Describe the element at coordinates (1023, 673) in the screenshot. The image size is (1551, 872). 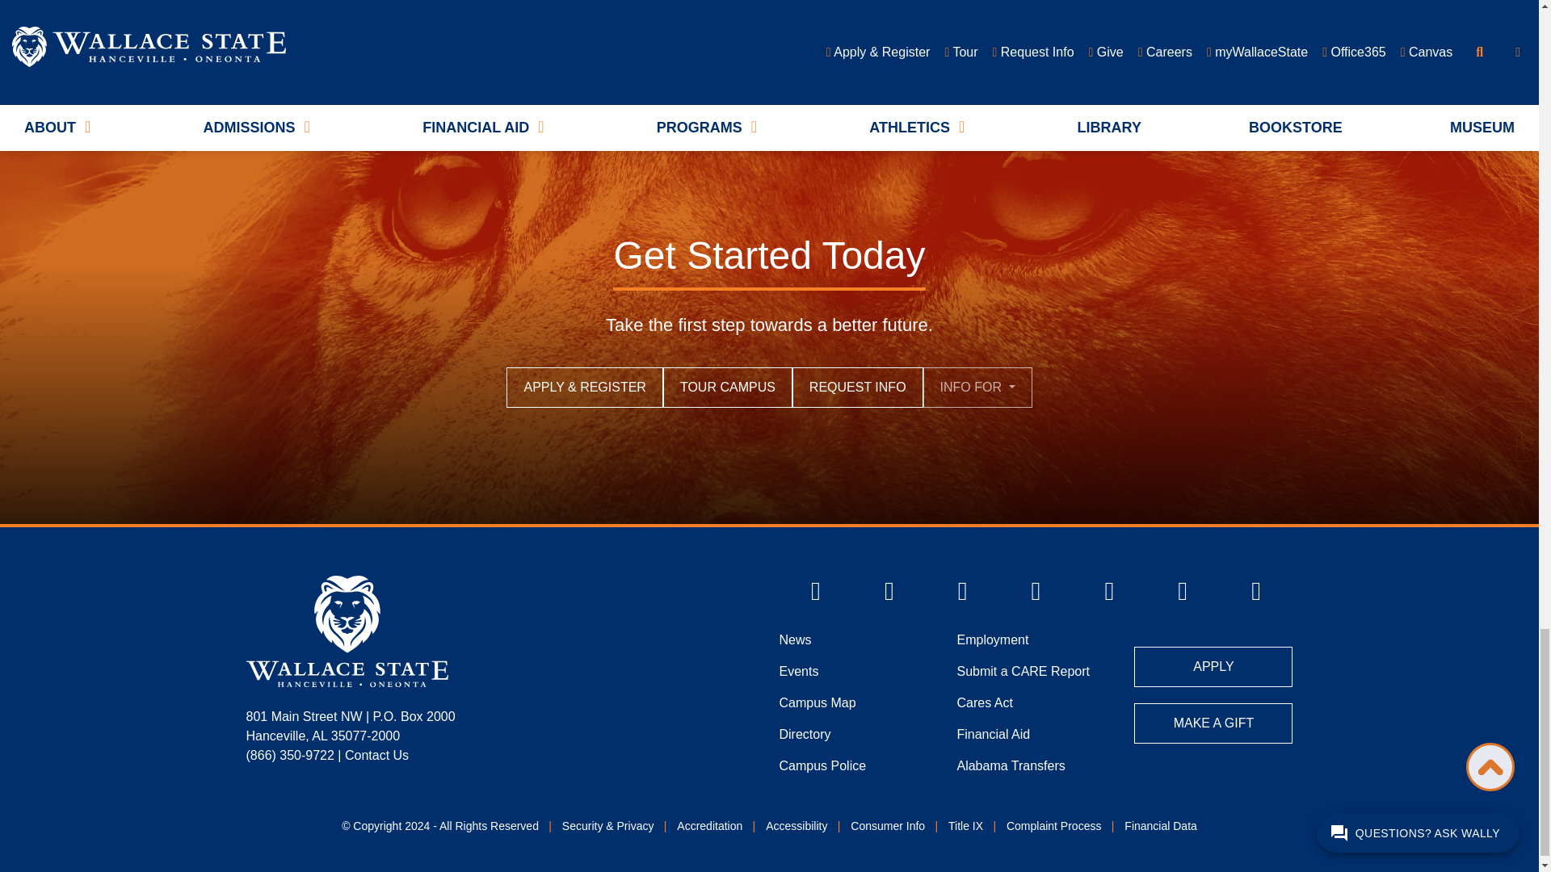
I see `Submit a CARE Report` at that location.